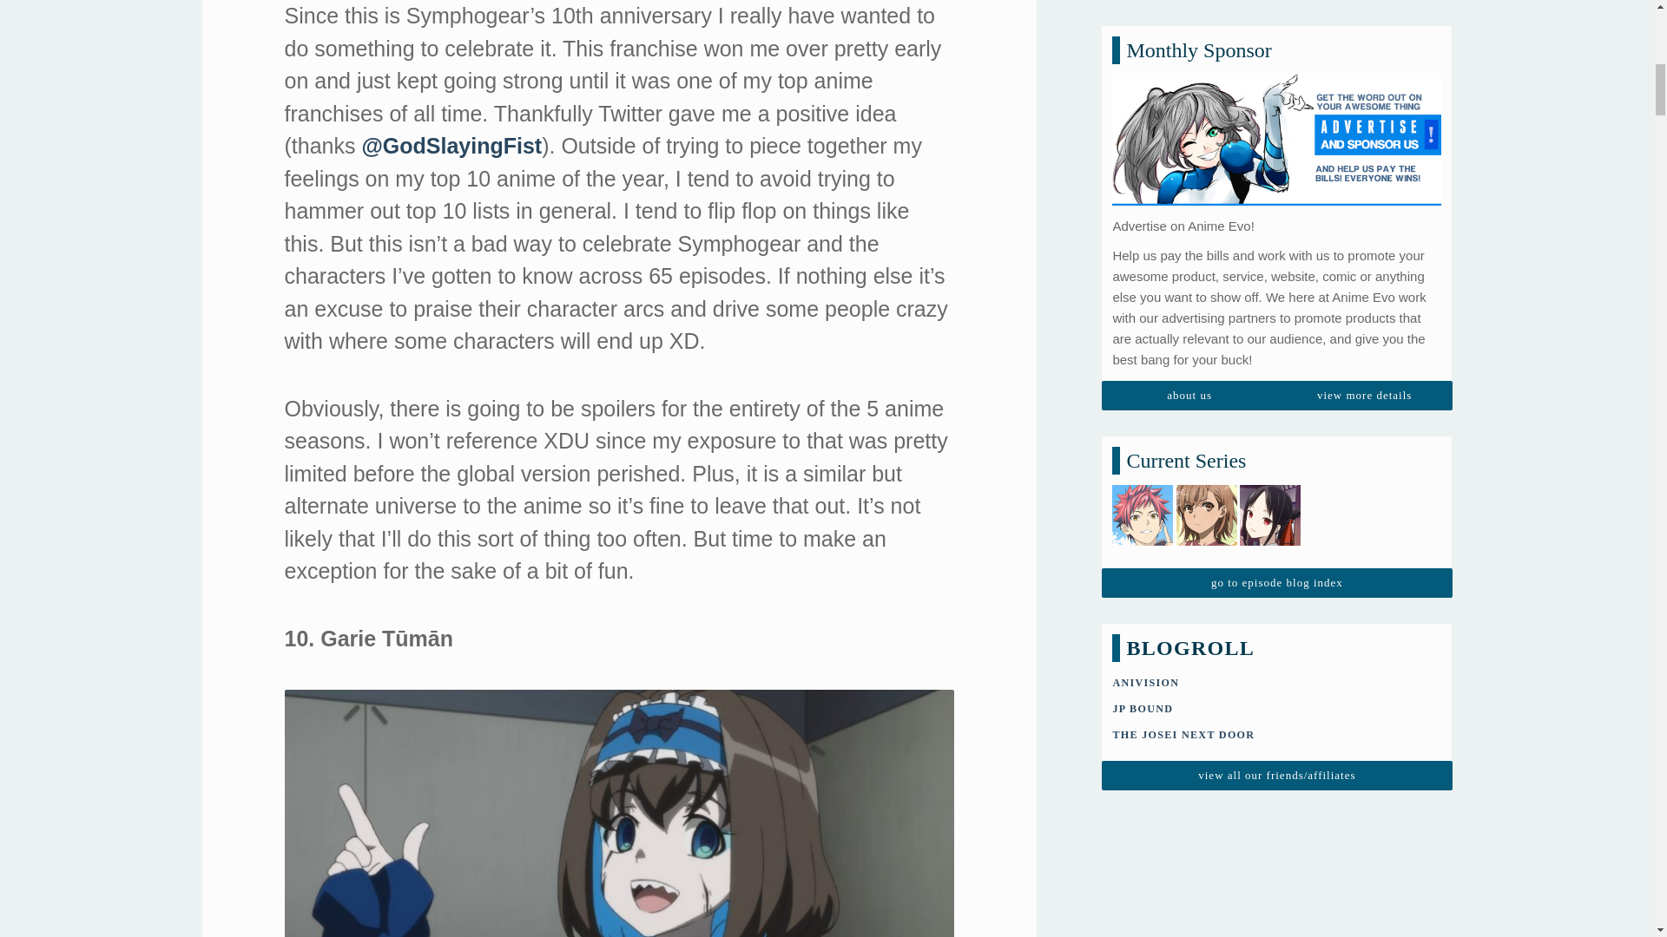 This screenshot has height=937, width=1667. Describe the element at coordinates (1276, 298) in the screenshot. I see `go to episode blog index` at that location.